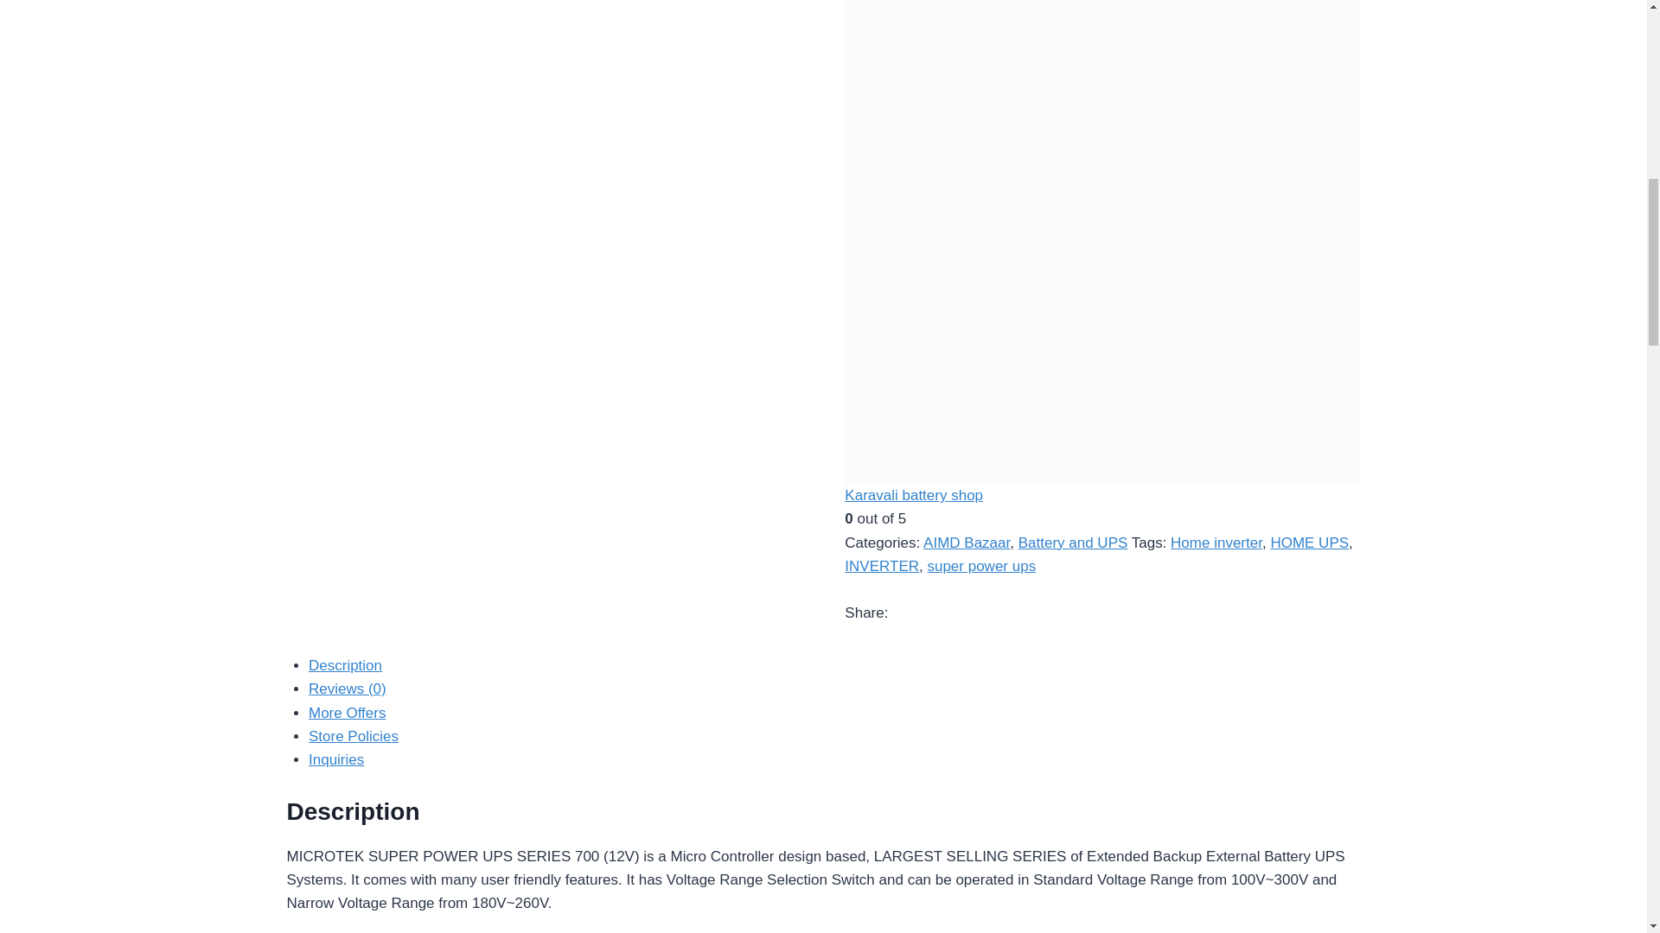 Image resolution: width=1660 pixels, height=933 pixels. What do you see at coordinates (1309, 542) in the screenshot?
I see `HOME UPS` at bounding box center [1309, 542].